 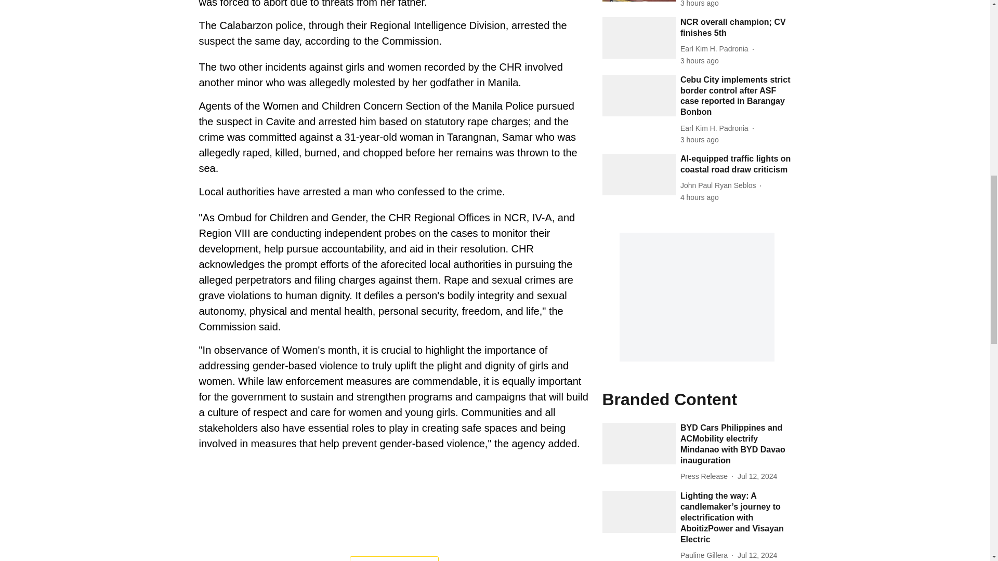 I want to click on 2024-07-16 14:12, so click(x=700, y=197).